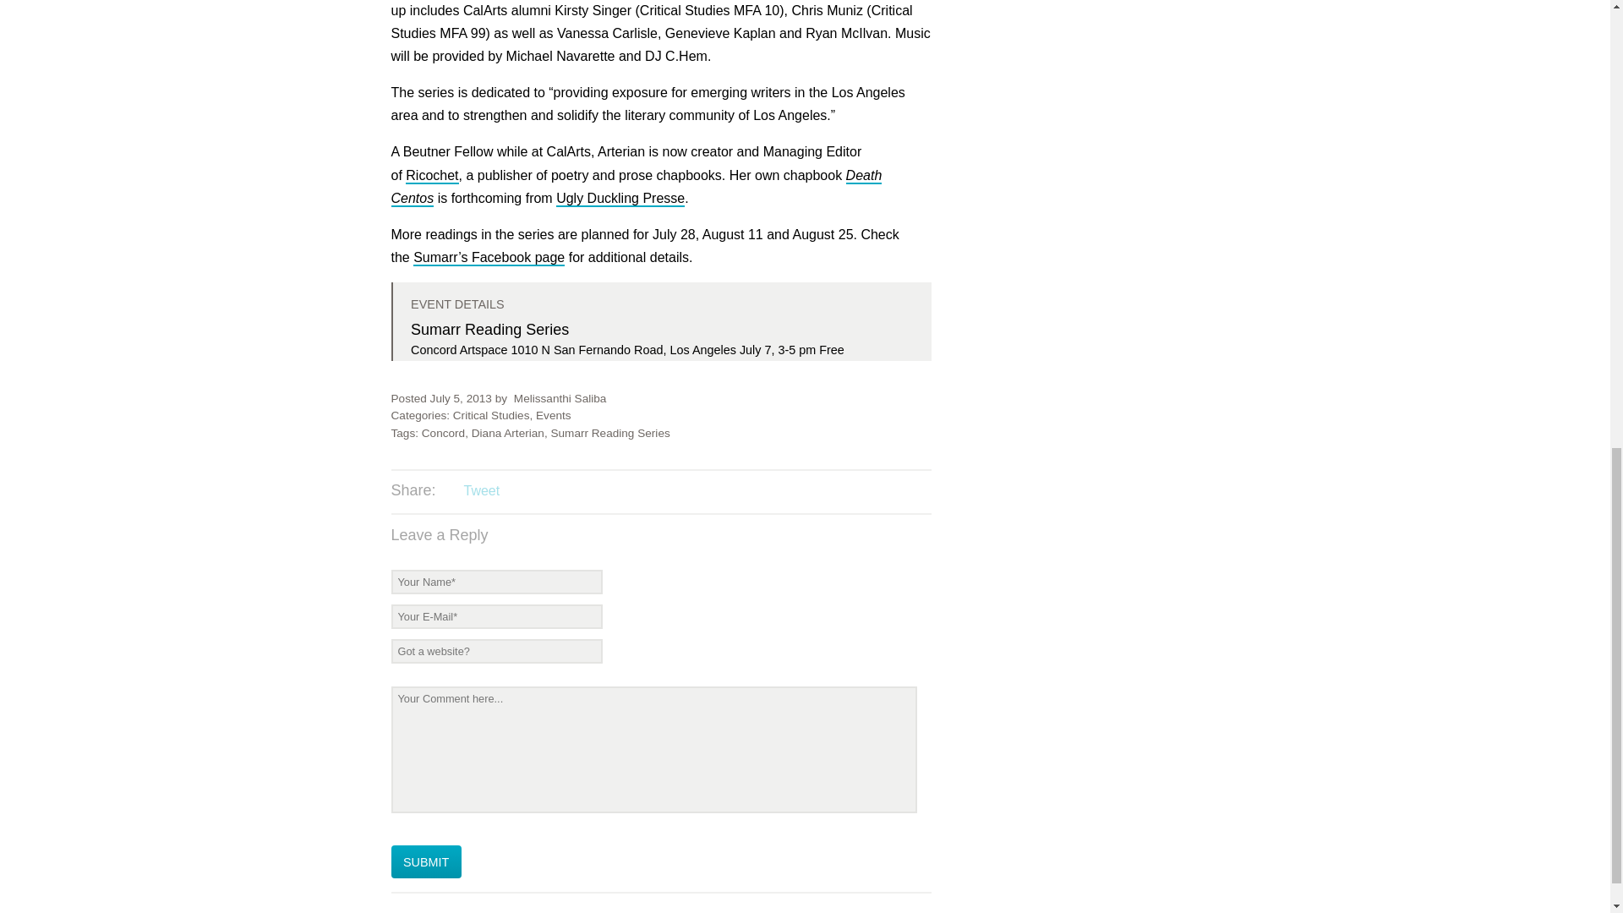  What do you see at coordinates (636, 188) in the screenshot?
I see `Death Centos` at bounding box center [636, 188].